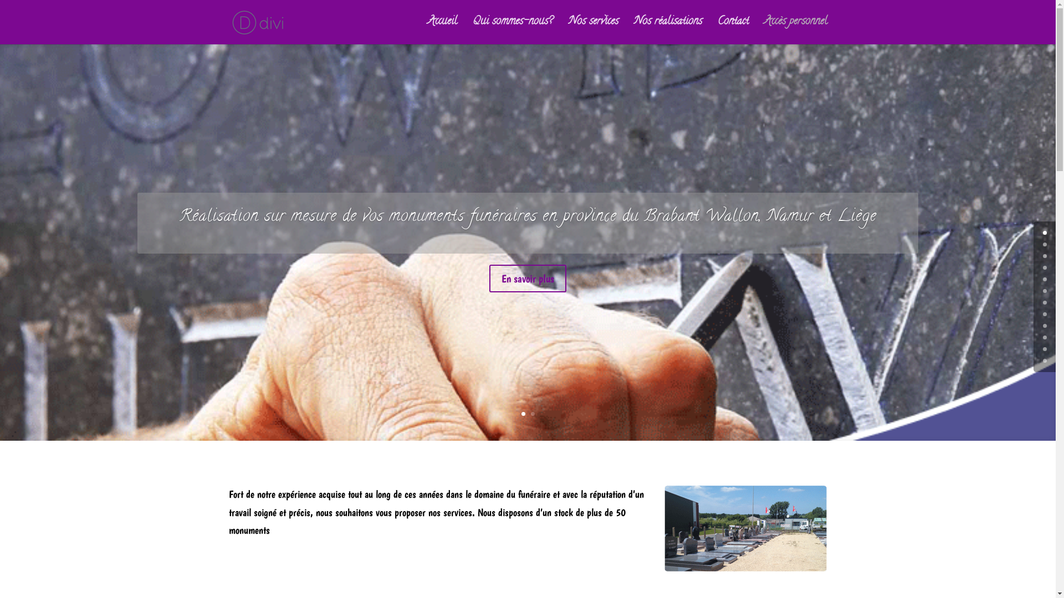  I want to click on 9, so click(1045, 337).